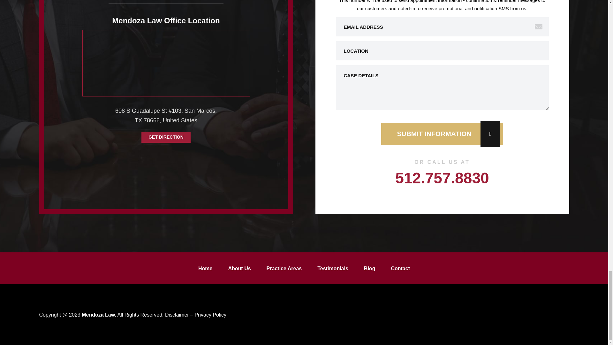 The width and height of the screenshot is (613, 345). What do you see at coordinates (166, 61) in the screenshot?
I see `Mendoza Law Office Location` at bounding box center [166, 61].